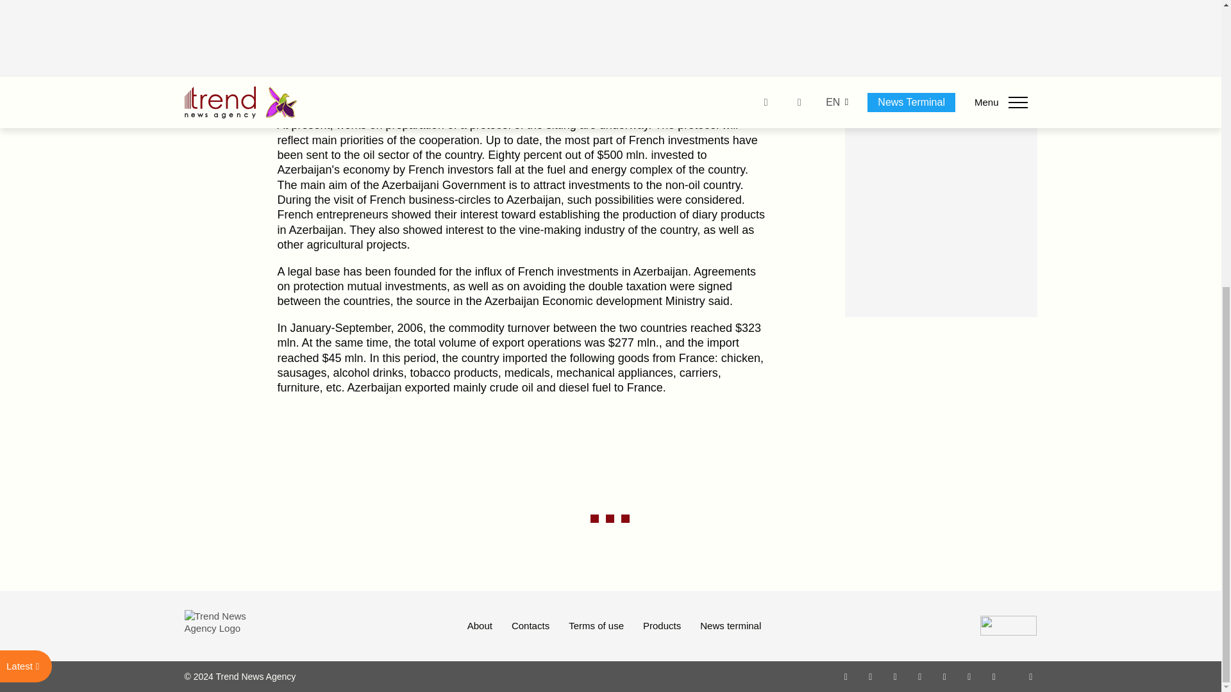 The height and width of the screenshot is (692, 1231). What do you see at coordinates (870, 676) in the screenshot?
I see `Facebook` at bounding box center [870, 676].